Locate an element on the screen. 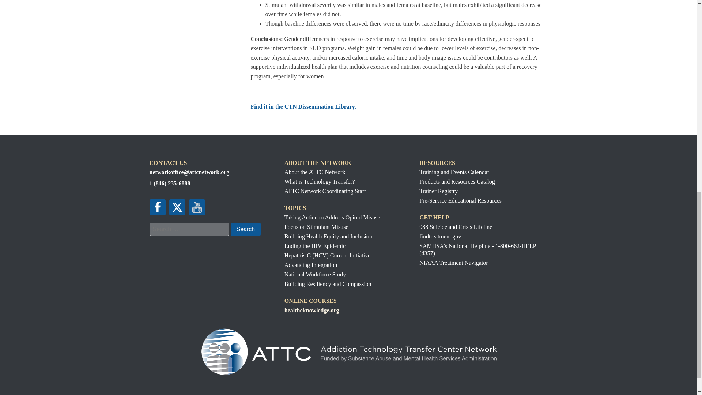  Search is located at coordinates (245, 229).